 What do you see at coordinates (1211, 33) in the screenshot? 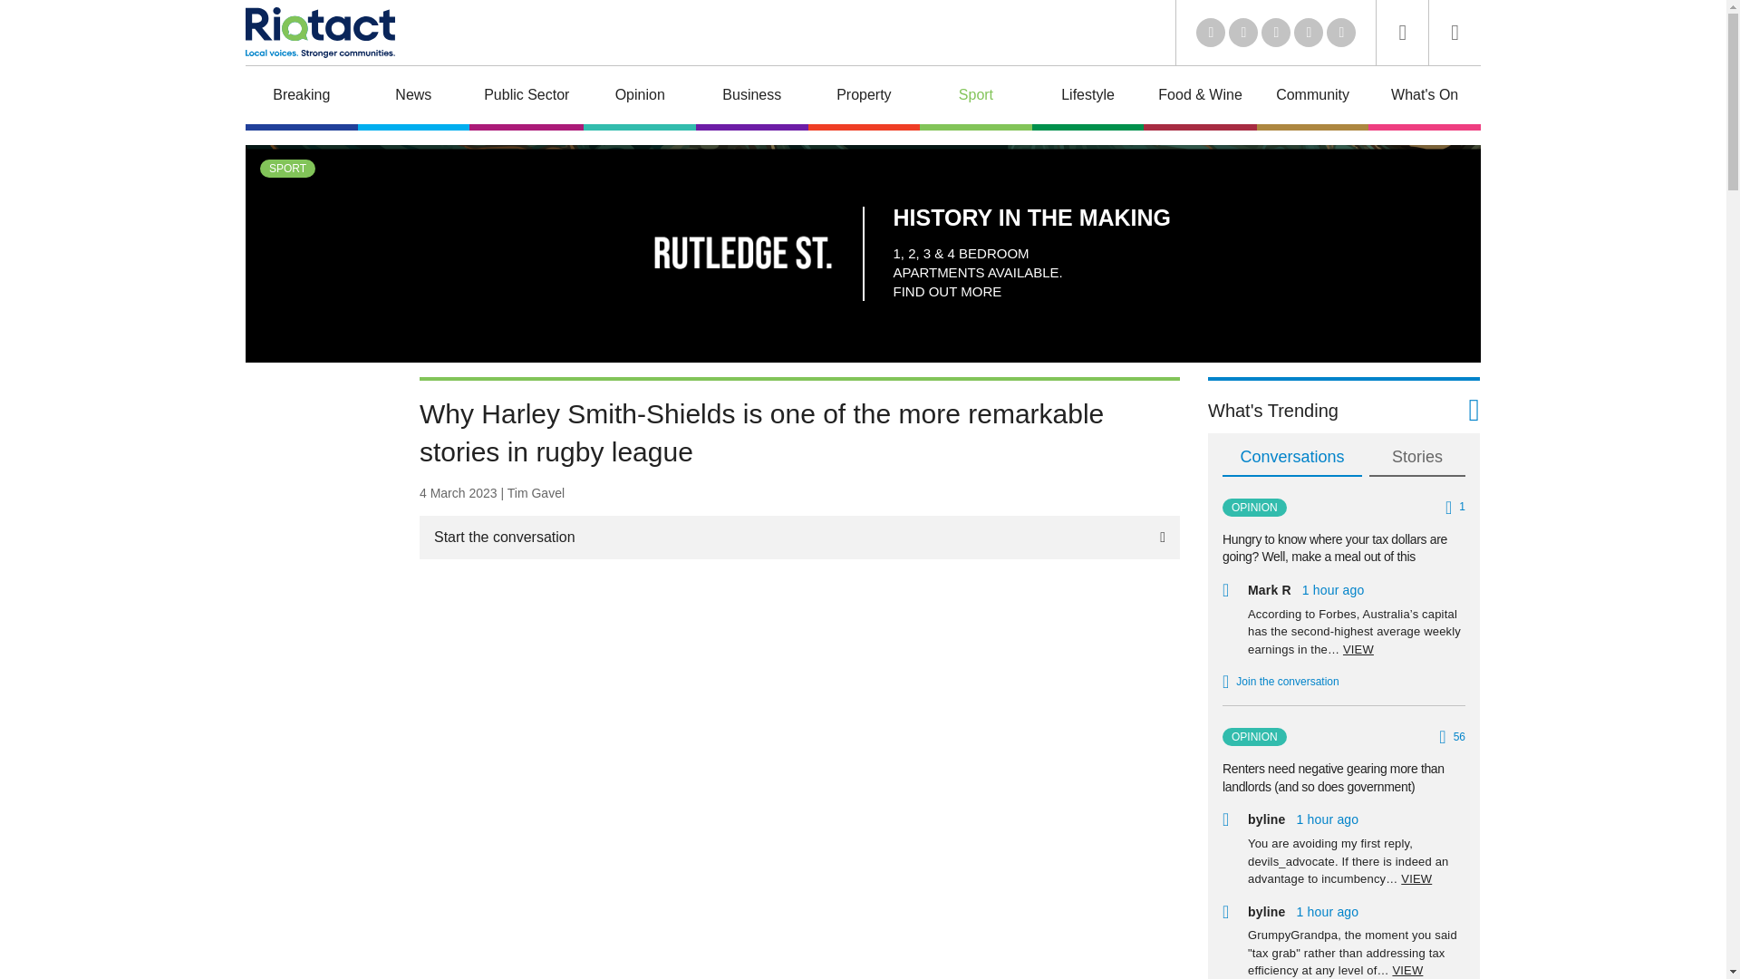
I see `LinkedIn` at bounding box center [1211, 33].